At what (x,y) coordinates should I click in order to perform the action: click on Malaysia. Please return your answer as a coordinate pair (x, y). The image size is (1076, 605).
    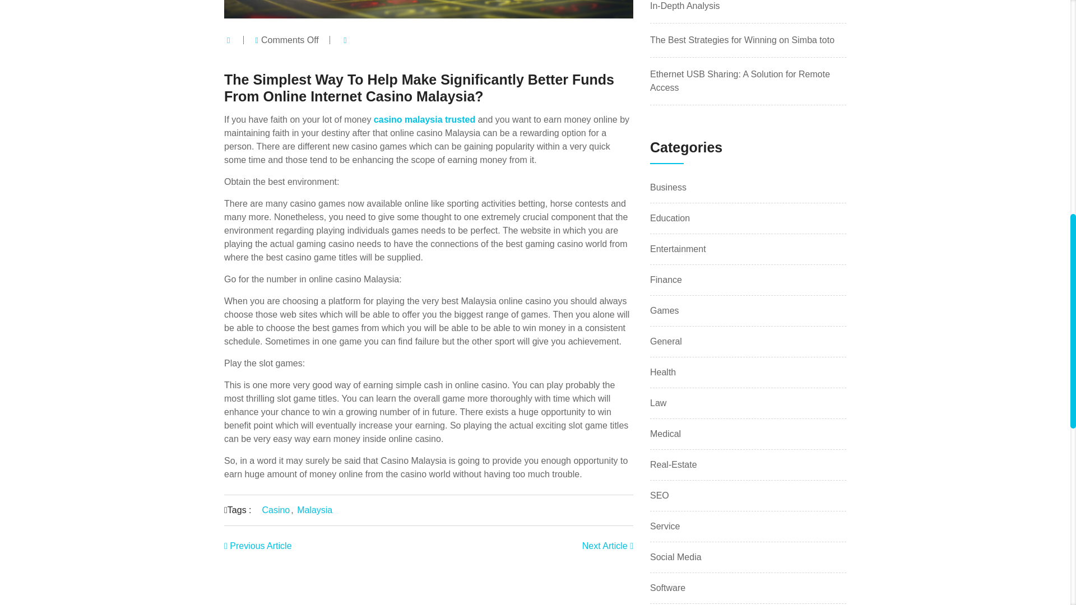
    Looking at the image, I should click on (314, 510).